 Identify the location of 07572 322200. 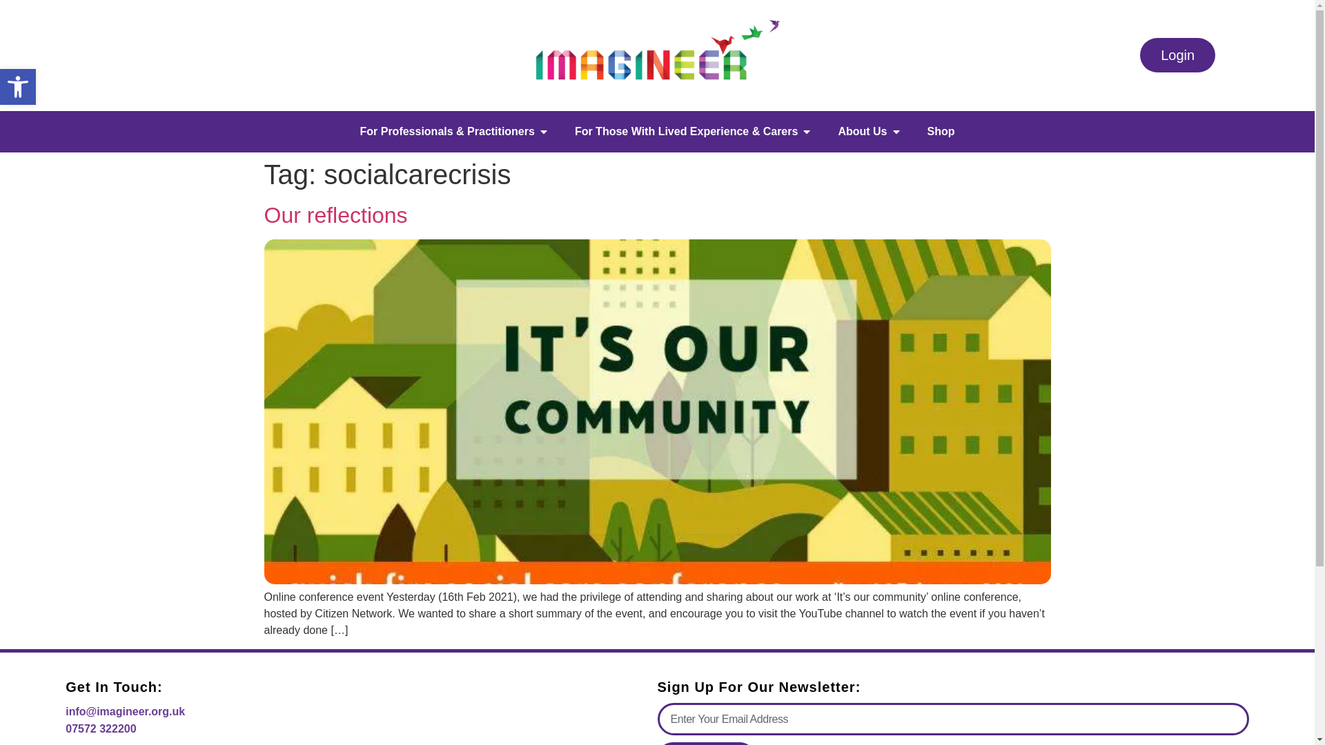
(101, 728).